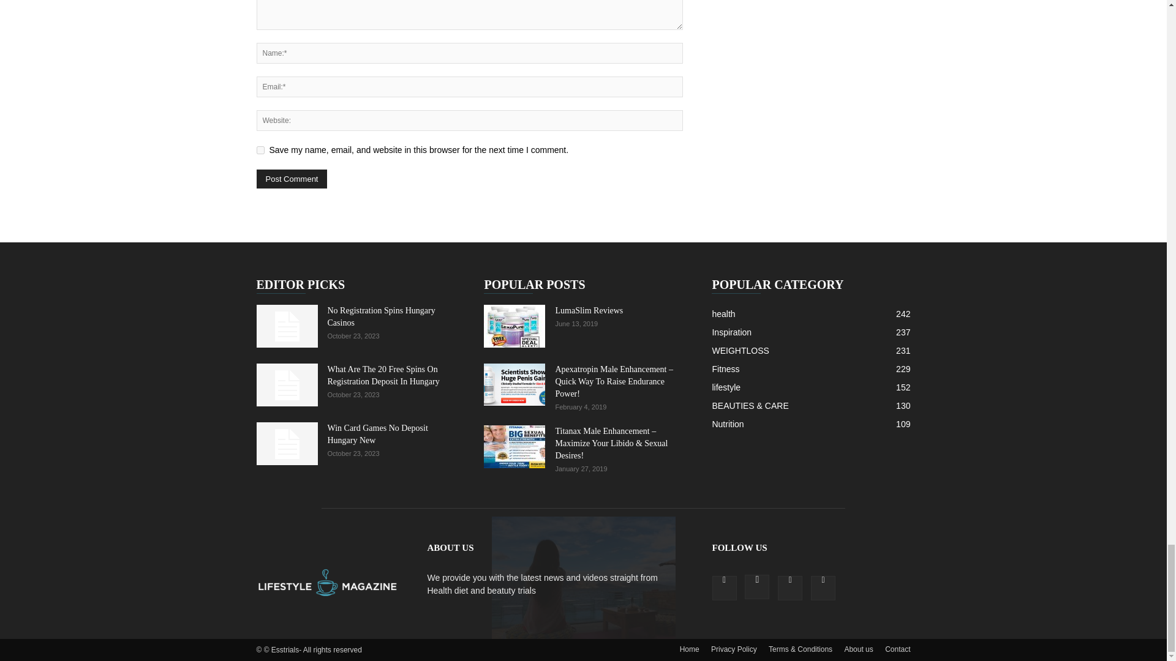 This screenshot has width=1176, height=661. I want to click on yes, so click(260, 149).